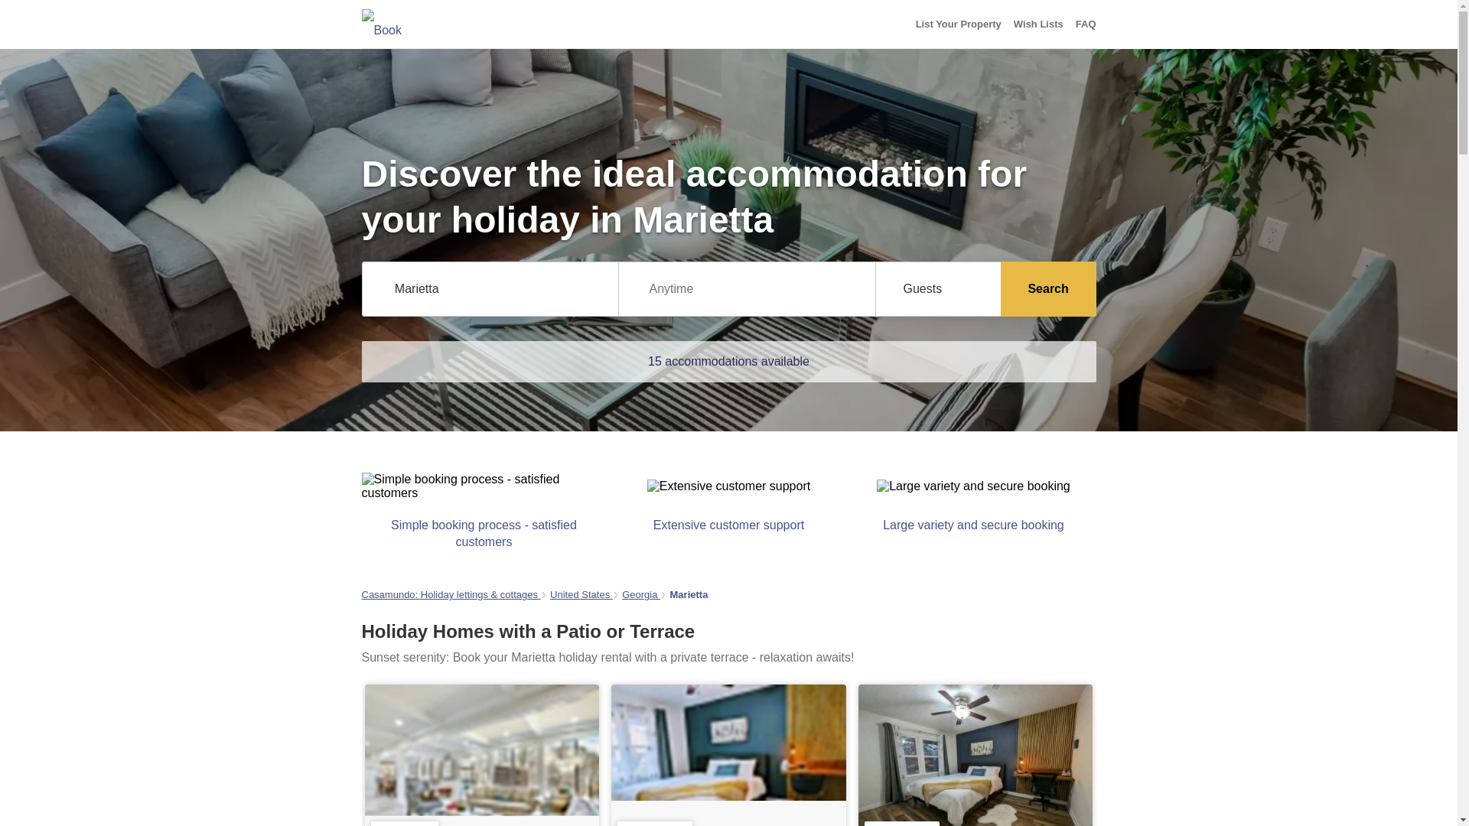 The image size is (1469, 826). Describe the element at coordinates (958, 24) in the screenshot. I see `List Your Property` at that location.